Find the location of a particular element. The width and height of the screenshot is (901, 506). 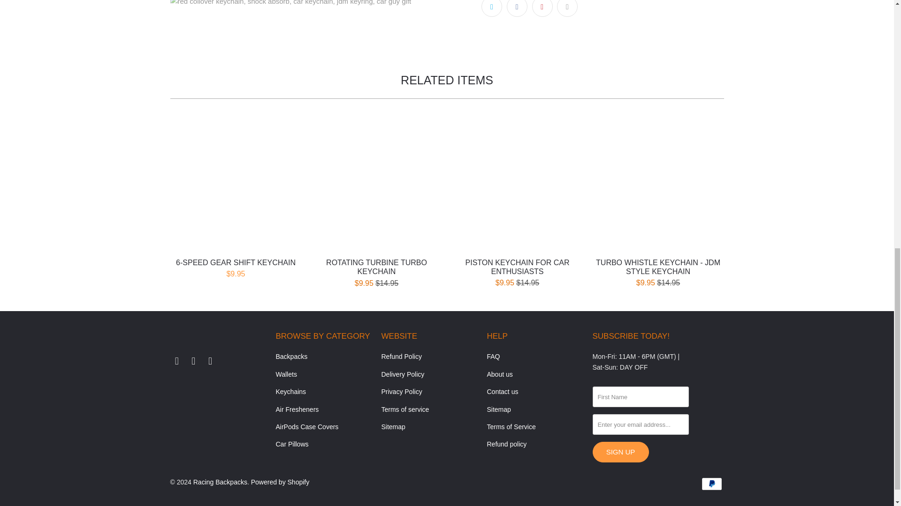

Sign Up is located at coordinates (620, 452).